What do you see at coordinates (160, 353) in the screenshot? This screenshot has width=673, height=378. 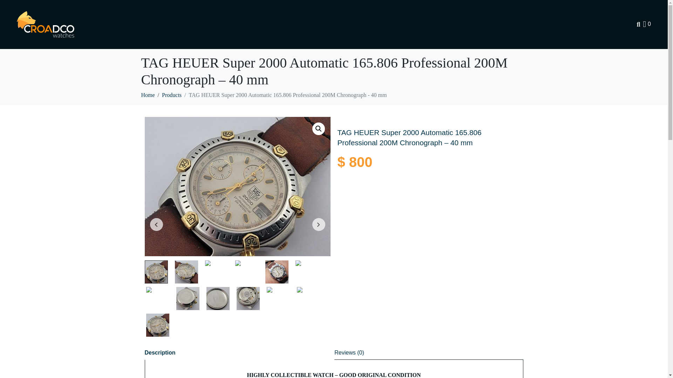 I see `Description` at bounding box center [160, 353].